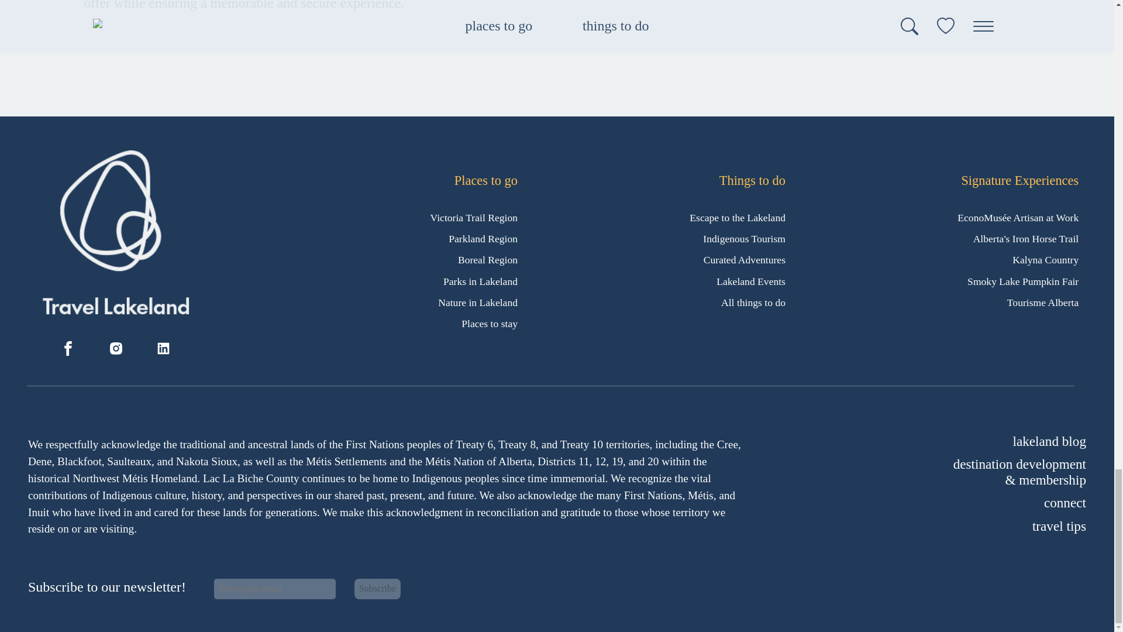 The height and width of the screenshot is (632, 1123). I want to click on Boreal Region, so click(488, 260).